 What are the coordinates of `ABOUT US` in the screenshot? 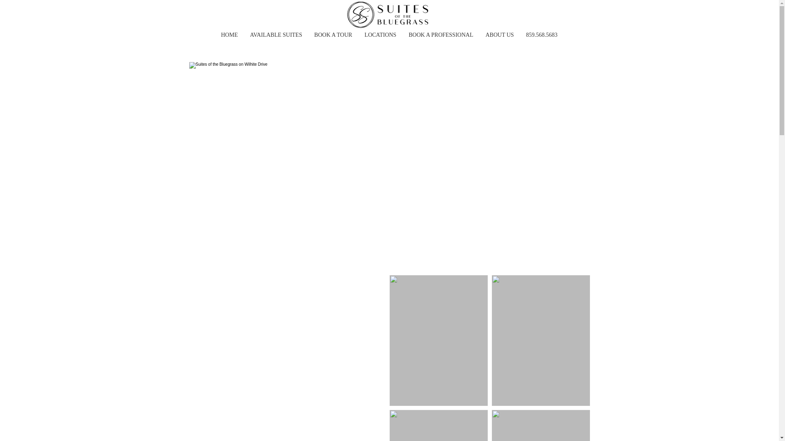 It's located at (499, 35).